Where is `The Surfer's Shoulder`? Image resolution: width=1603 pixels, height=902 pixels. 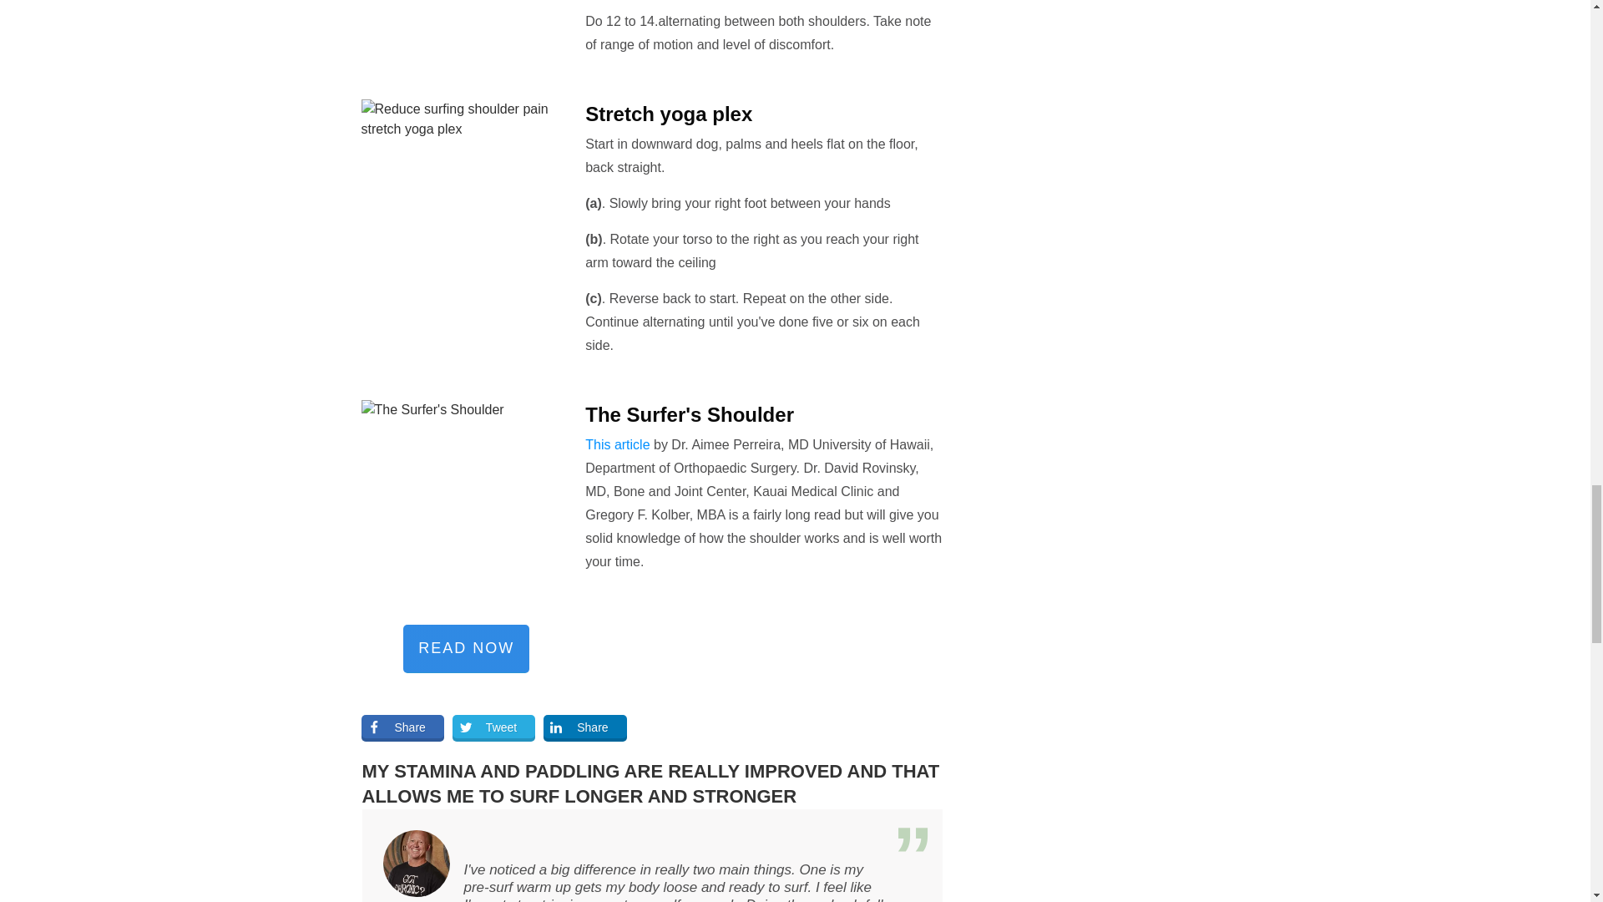 The Surfer's Shoulder is located at coordinates (466, 508).